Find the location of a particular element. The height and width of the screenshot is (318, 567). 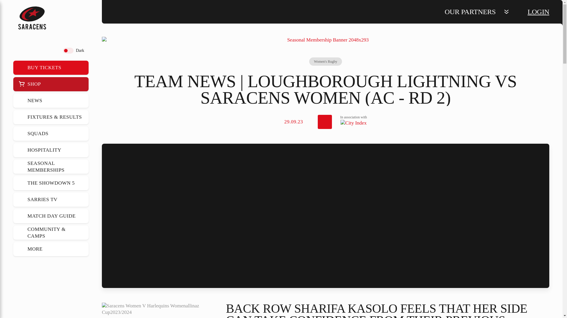

NEWS is located at coordinates (51, 101).